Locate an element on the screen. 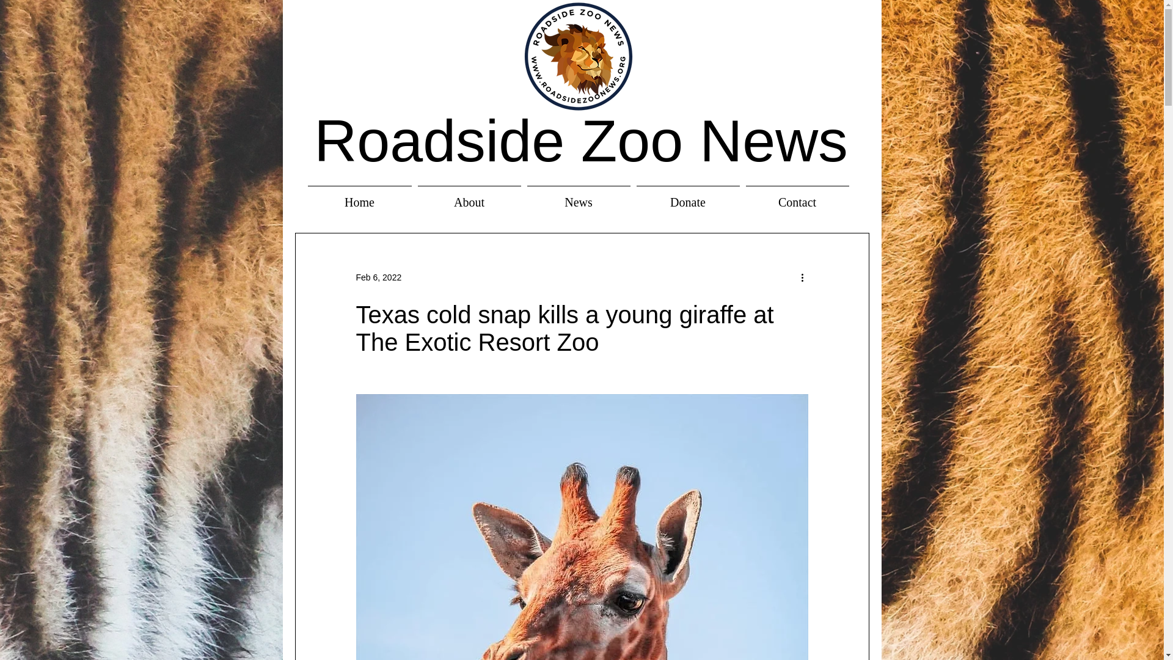 Image resolution: width=1173 pixels, height=660 pixels. Contact is located at coordinates (797, 197).